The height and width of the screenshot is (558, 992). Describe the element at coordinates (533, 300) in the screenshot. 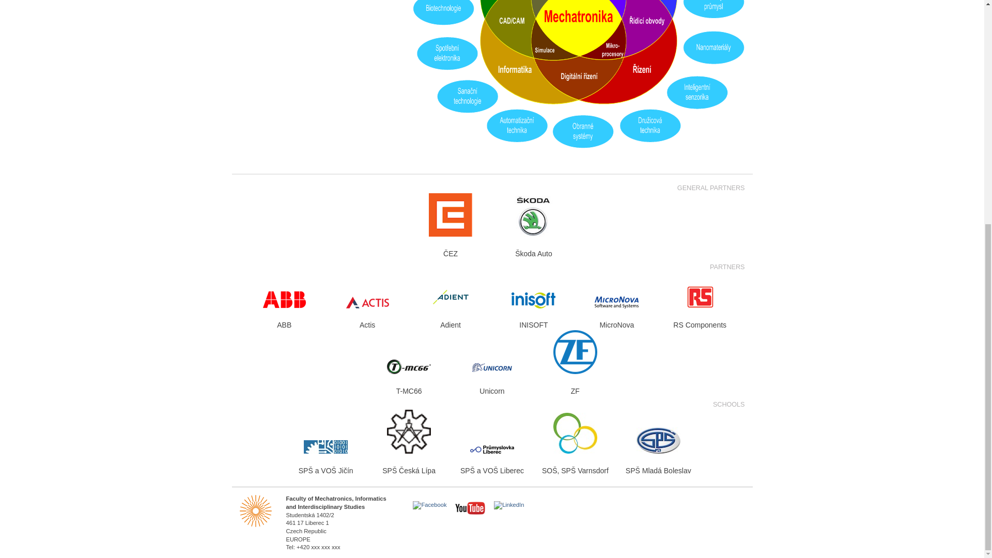

I see `INISOFT` at that location.